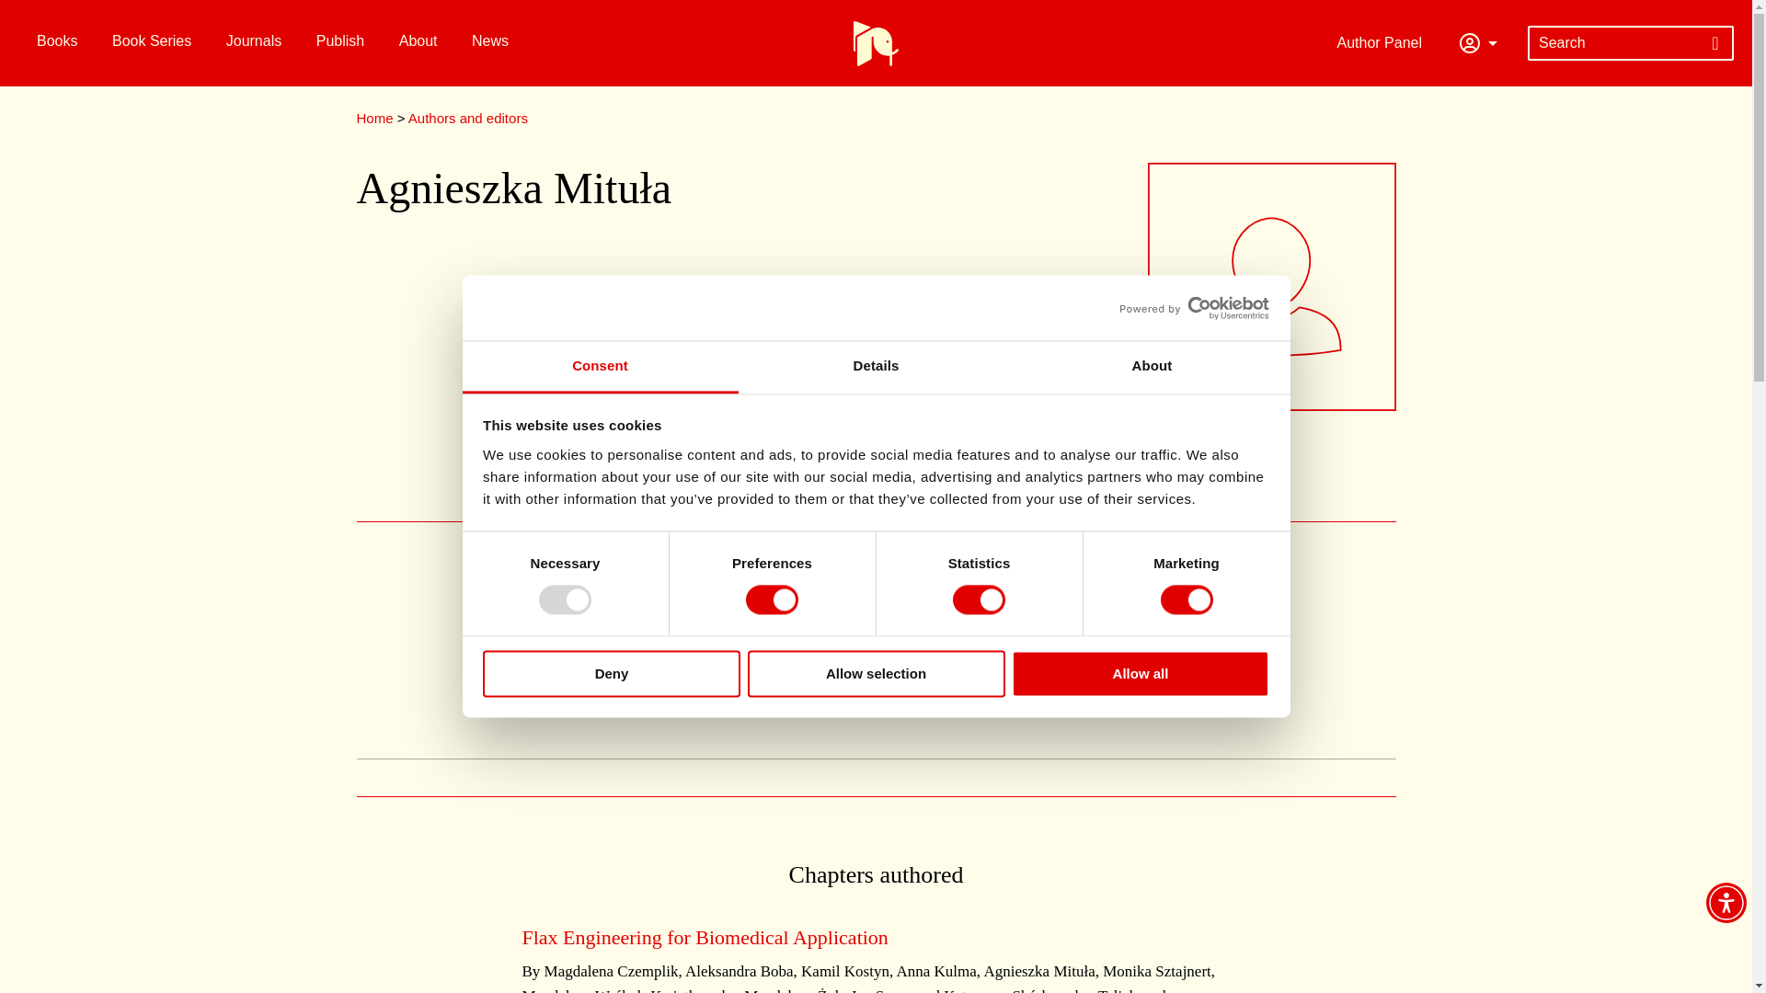 The image size is (1766, 993). I want to click on Consent, so click(600, 367).